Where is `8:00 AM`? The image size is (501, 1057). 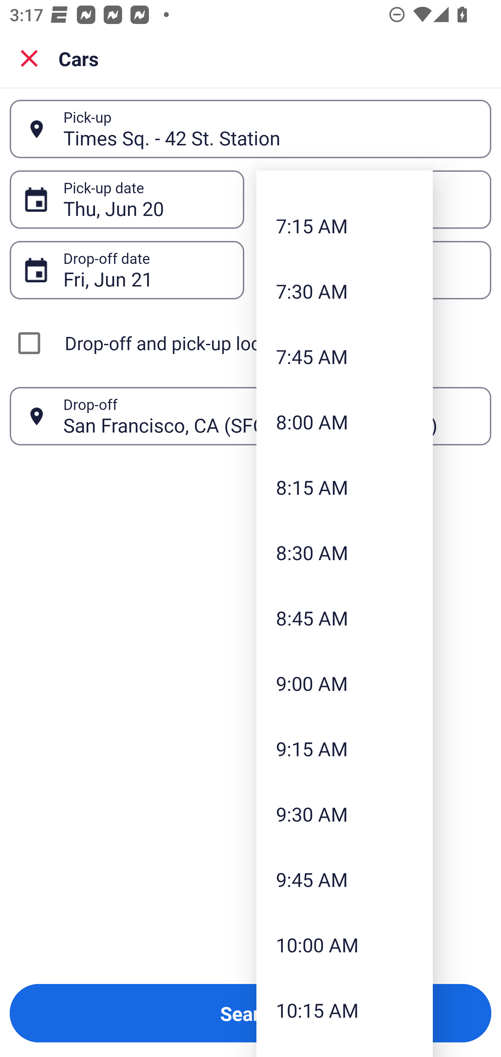
8:00 AM is located at coordinates (344, 421).